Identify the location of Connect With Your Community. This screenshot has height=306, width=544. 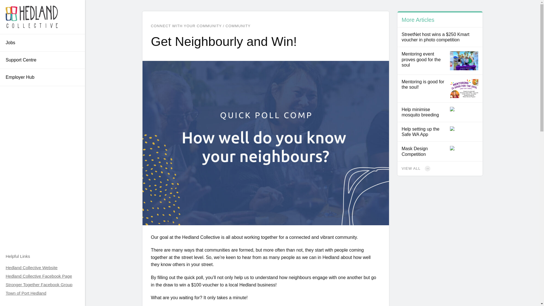
(439, 168).